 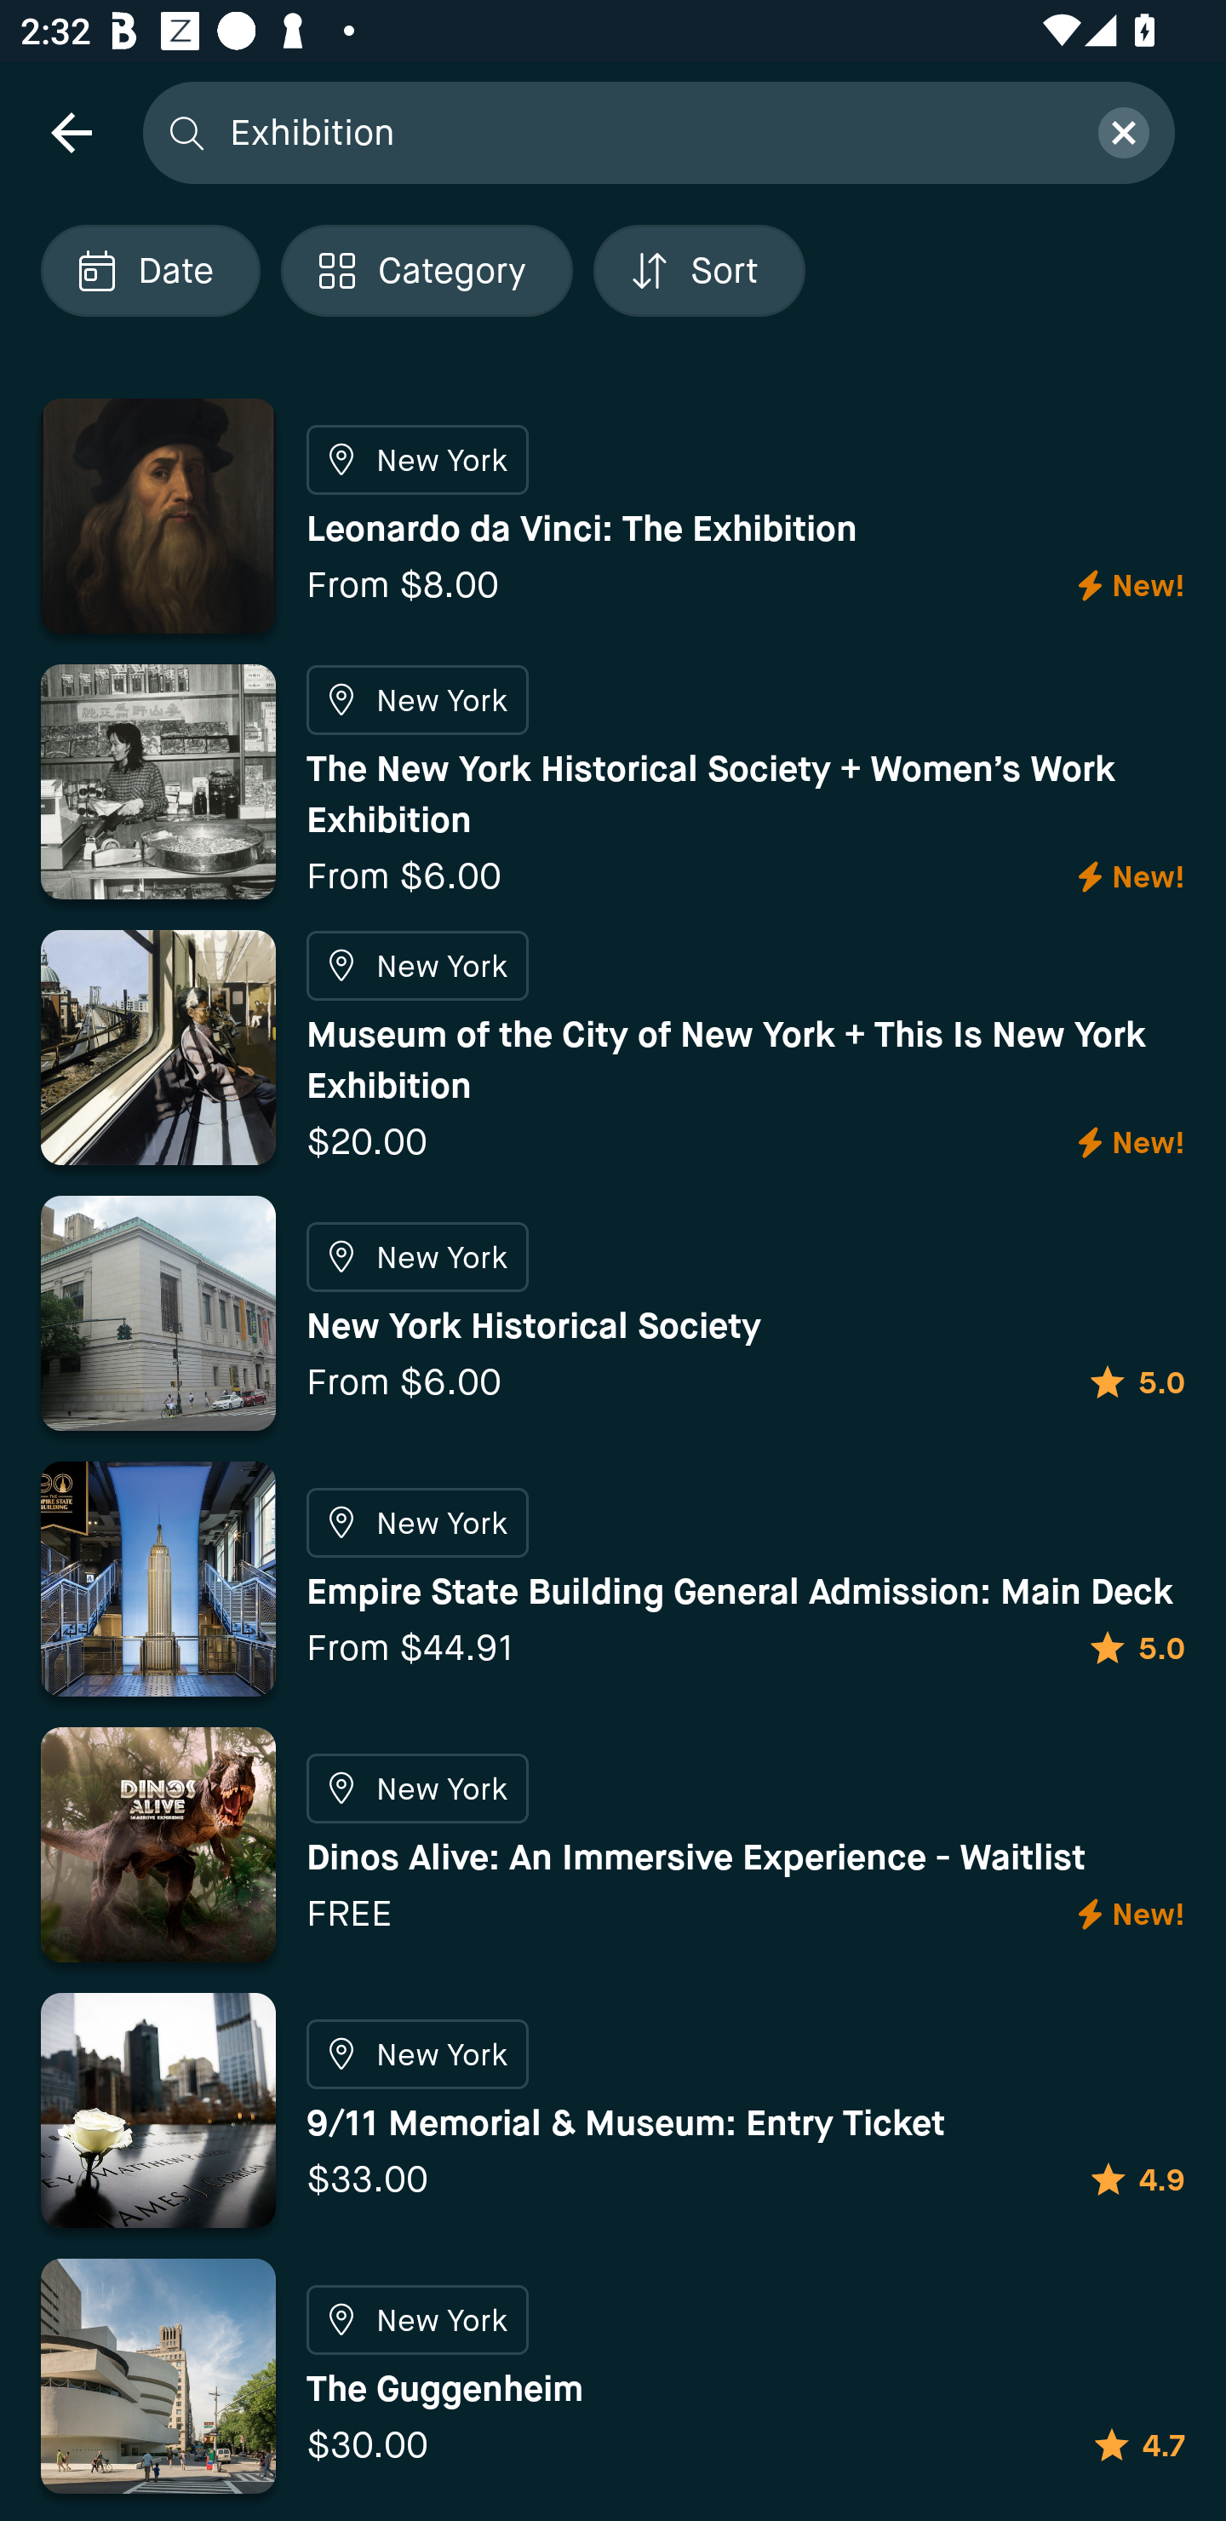 I want to click on navigation icon, so click(x=71, y=131).